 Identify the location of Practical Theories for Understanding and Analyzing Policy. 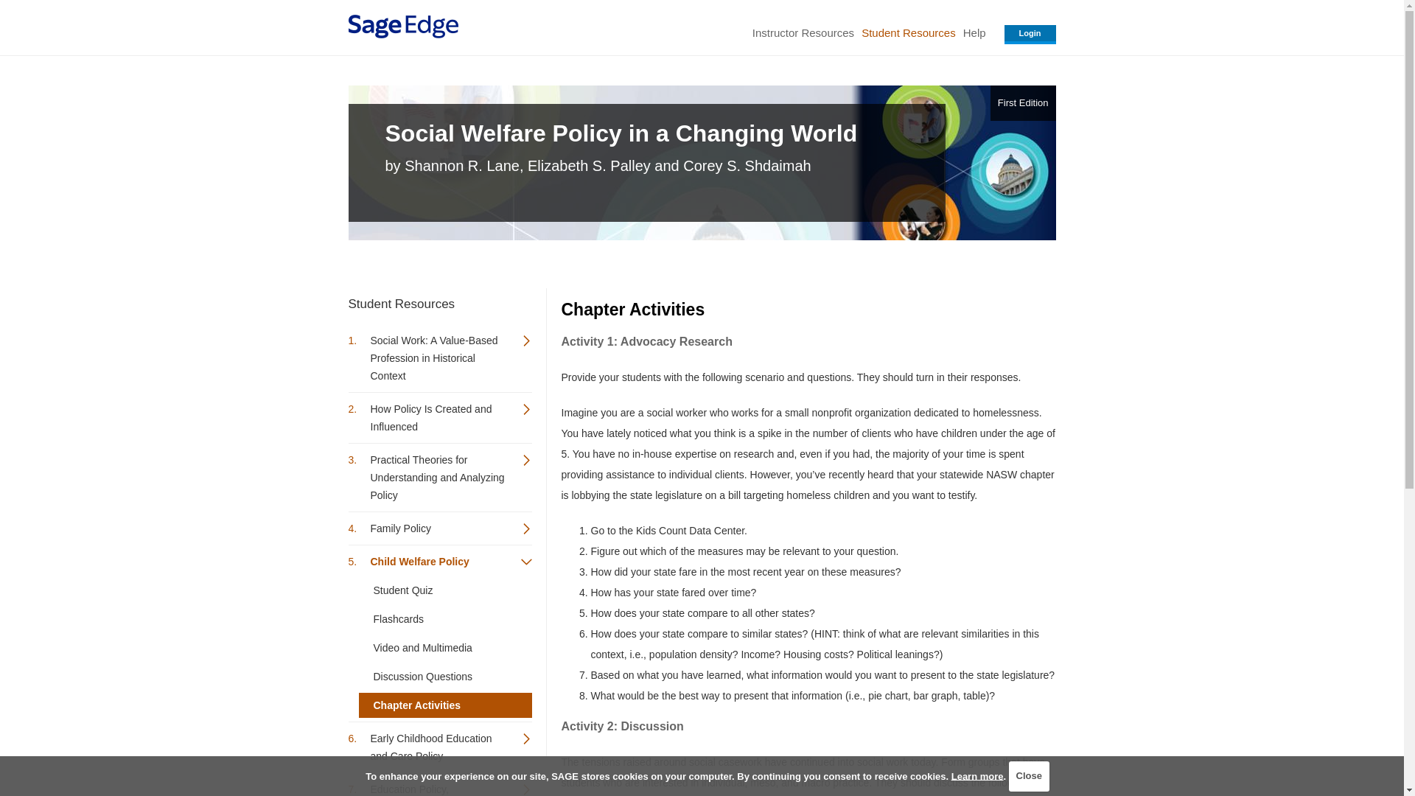
(439, 478).